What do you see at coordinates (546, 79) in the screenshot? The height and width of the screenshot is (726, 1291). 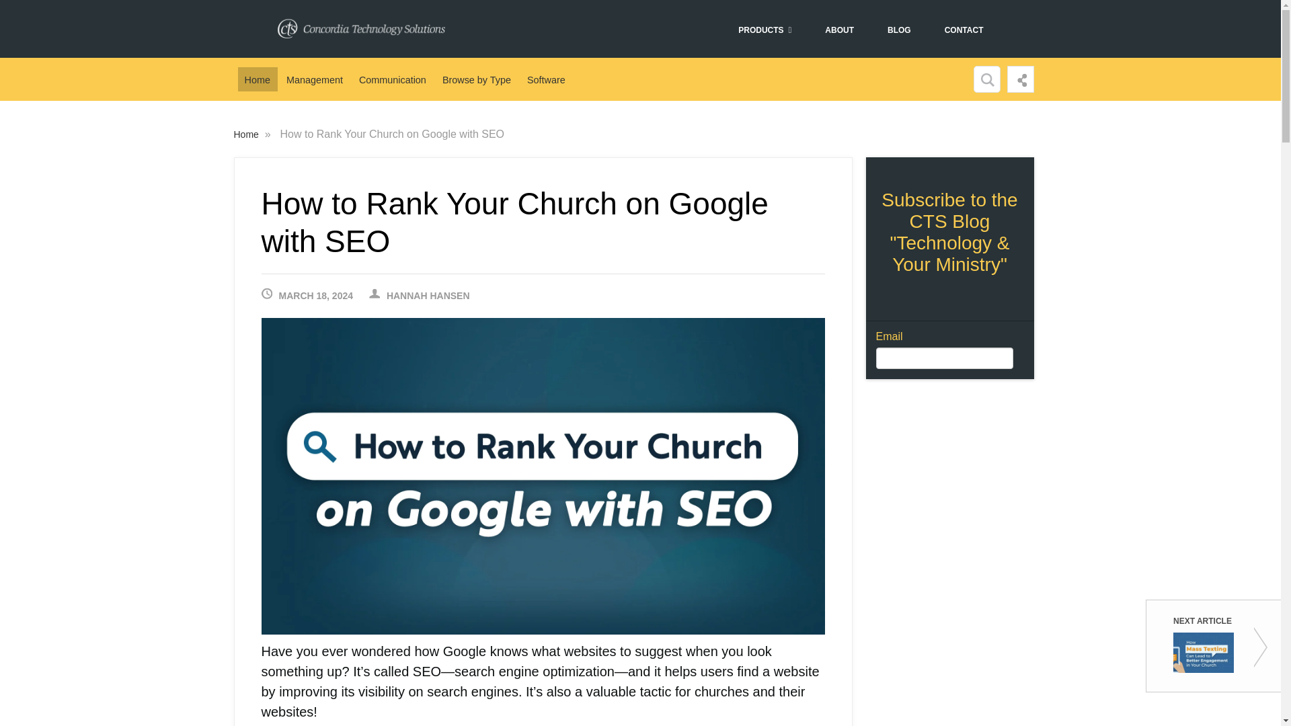 I see `Software` at bounding box center [546, 79].